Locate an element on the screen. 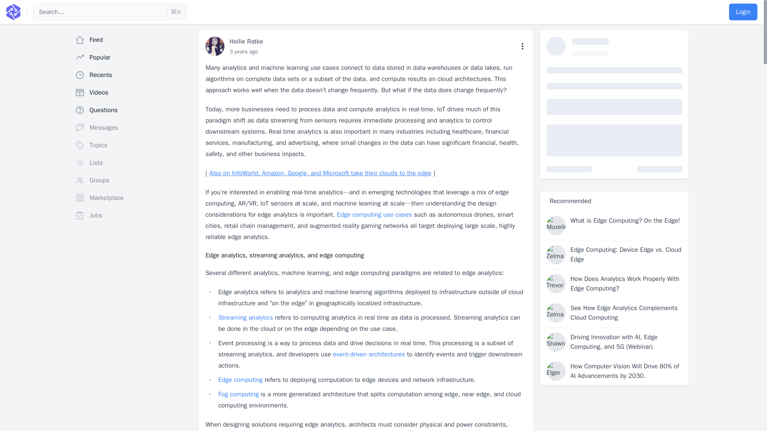 Image resolution: width=767 pixels, height=431 pixels. Questions is located at coordinates (133, 110).